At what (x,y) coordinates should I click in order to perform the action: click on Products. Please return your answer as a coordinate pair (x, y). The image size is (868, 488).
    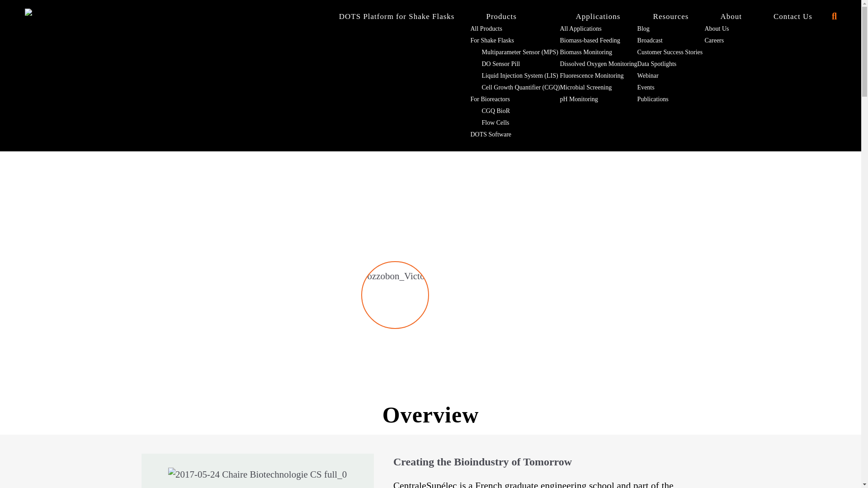
    Looking at the image, I should click on (501, 16).